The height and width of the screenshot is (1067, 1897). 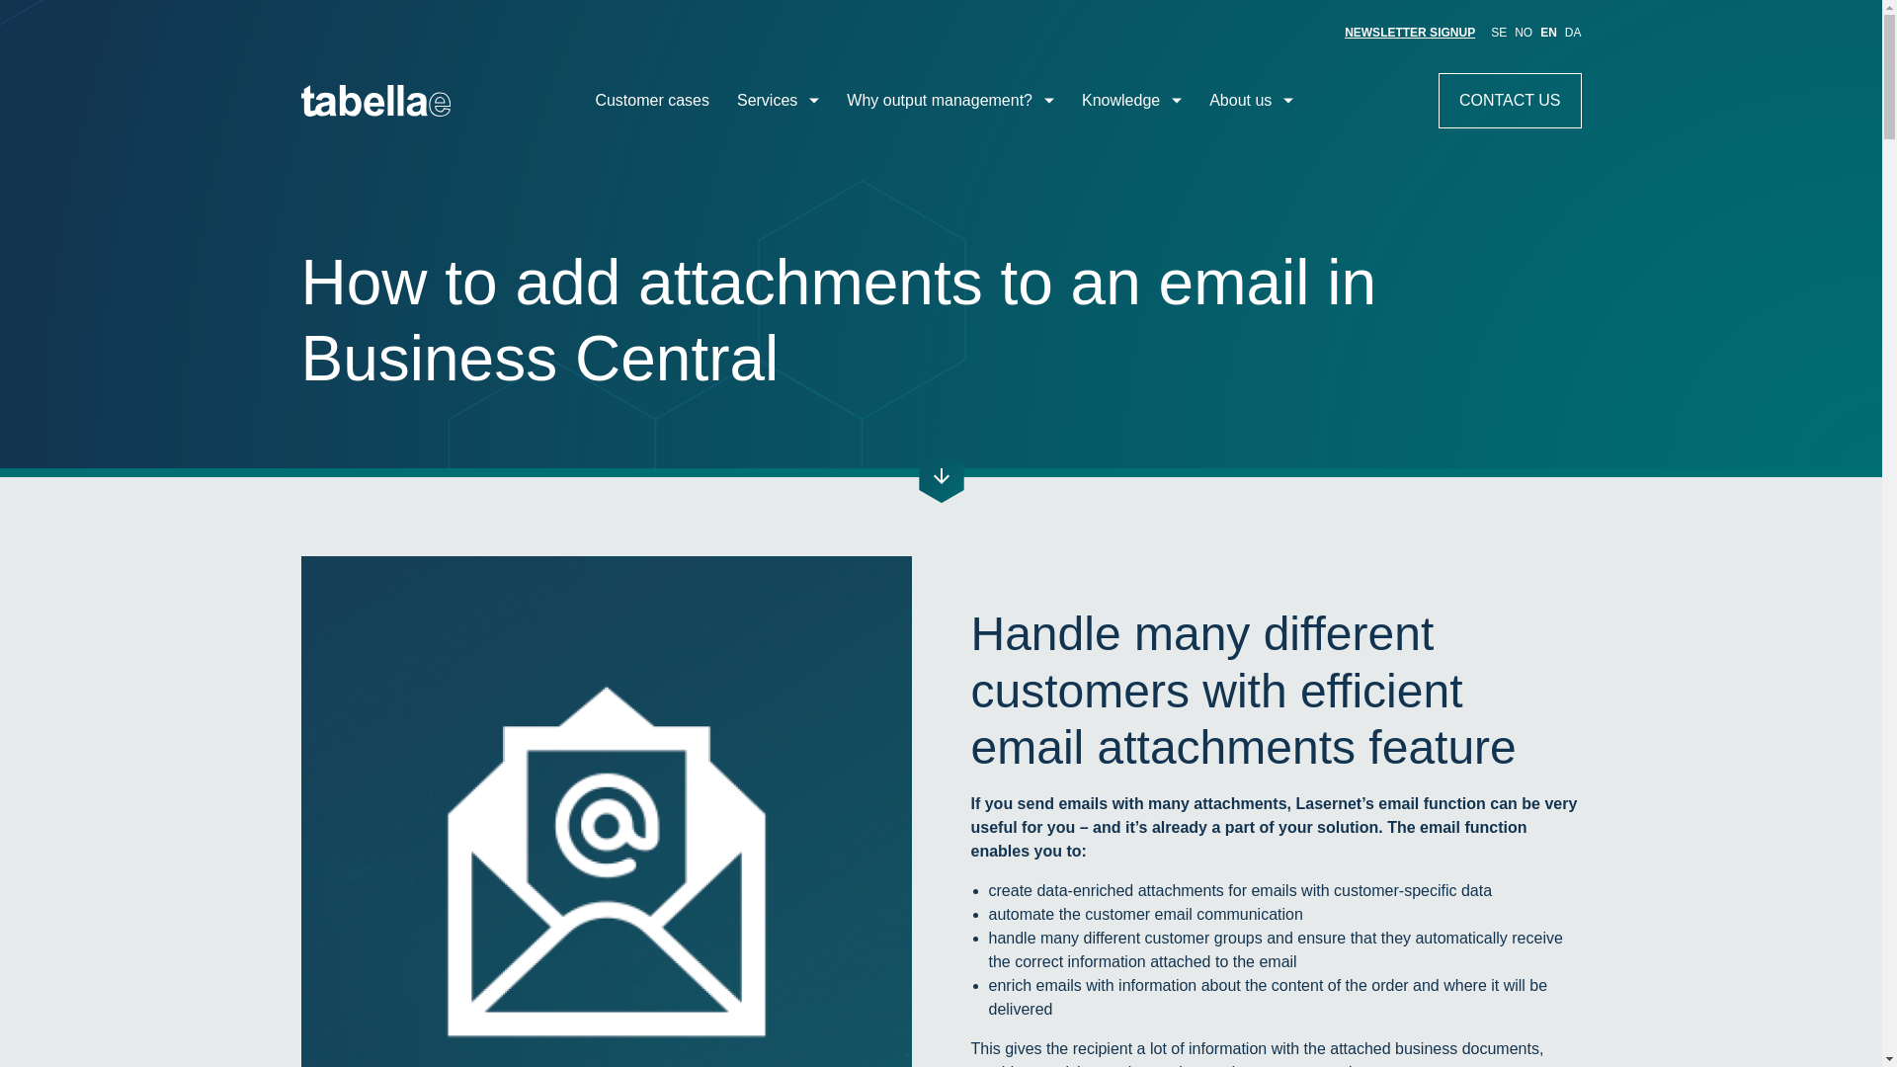 I want to click on Knowledge, so click(x=1131, y=100).